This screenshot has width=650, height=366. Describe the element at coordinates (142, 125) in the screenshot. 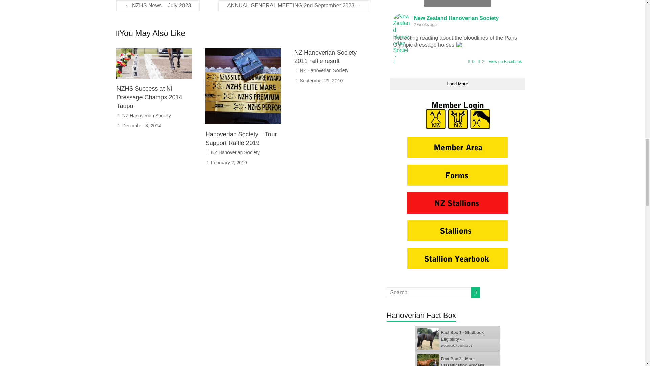

I see `1:27 pm` at that location.